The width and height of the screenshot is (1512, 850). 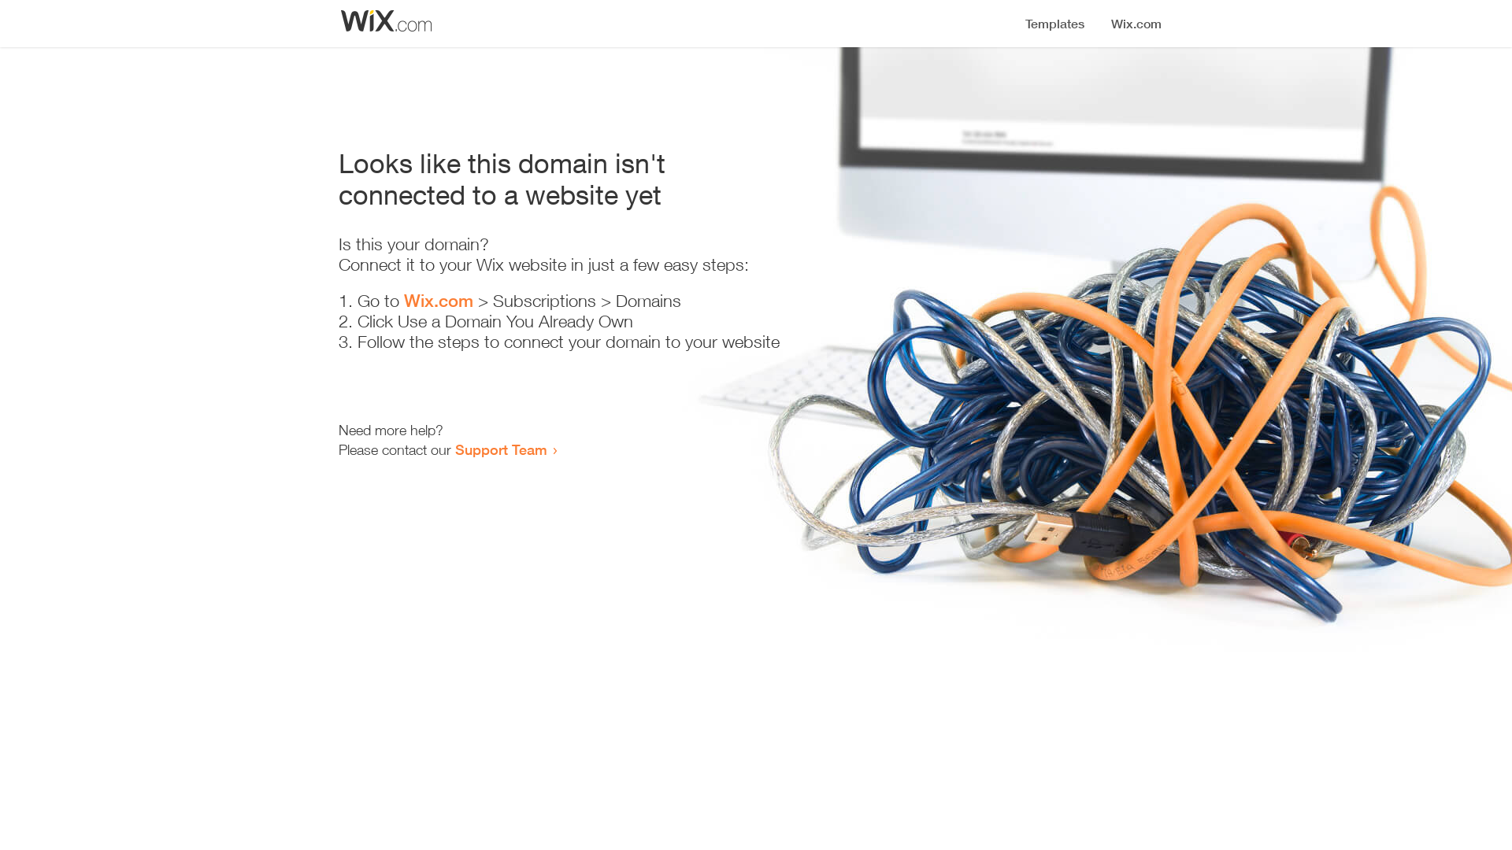 I want to click on Support Team, so click(x=501, y=449).